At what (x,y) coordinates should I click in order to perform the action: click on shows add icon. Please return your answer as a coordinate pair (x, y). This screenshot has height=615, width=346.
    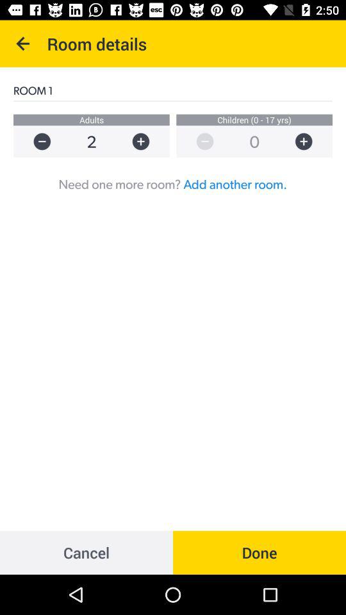
    Looking at the image, I should click on (310, 141).